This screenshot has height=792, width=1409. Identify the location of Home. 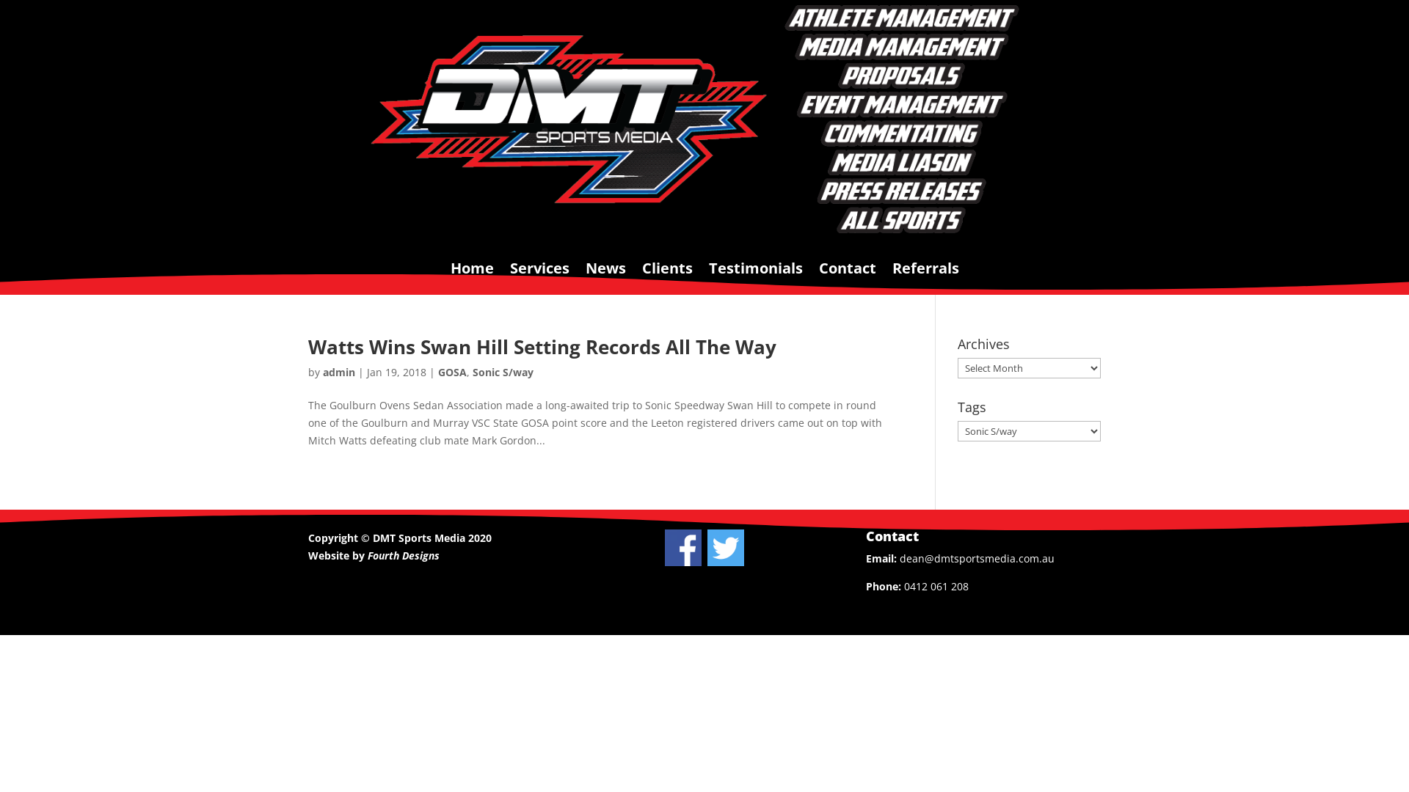
(473, 279).